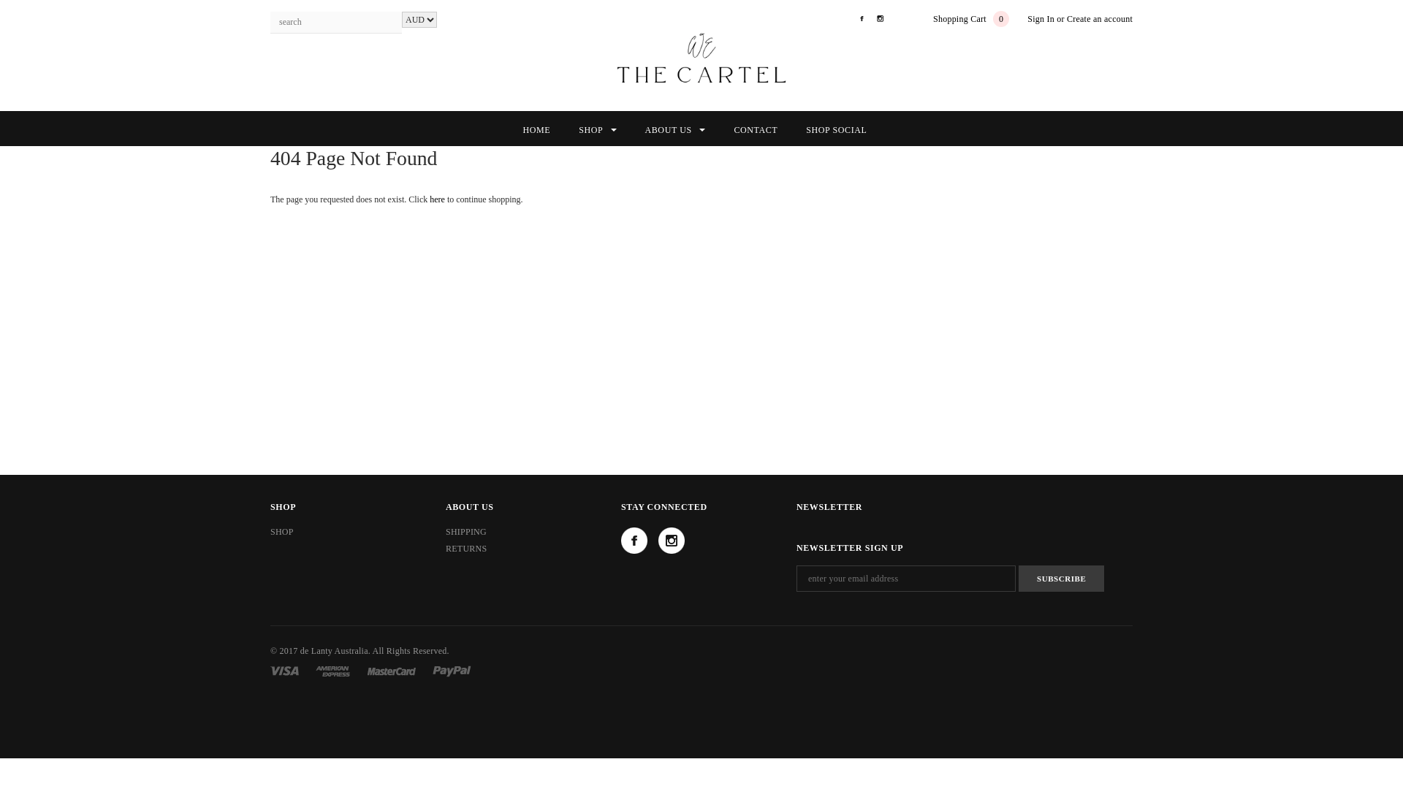 This screenshot has height=789, width=1403. I want to click on HOME, so click(537, 130).